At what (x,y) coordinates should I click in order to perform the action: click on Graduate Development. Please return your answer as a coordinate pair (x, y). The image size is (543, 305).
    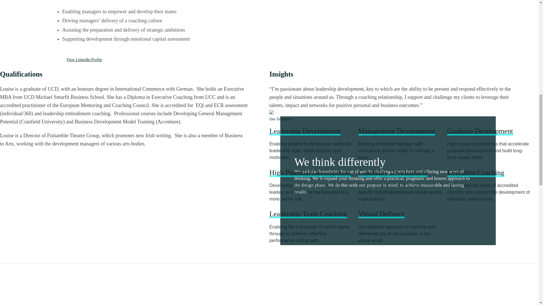
    Looking at the image, I should click on (480, 131).